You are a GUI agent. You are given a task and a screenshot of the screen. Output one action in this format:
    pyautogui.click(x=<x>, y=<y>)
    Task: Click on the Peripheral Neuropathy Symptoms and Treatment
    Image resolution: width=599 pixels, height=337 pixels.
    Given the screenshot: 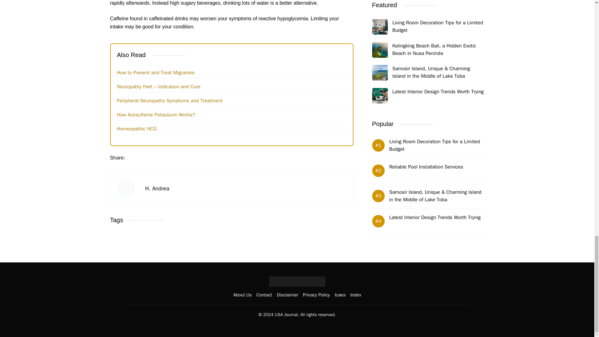 What is the action you would take?
    pyautogui.click(x=169, y=100)
    